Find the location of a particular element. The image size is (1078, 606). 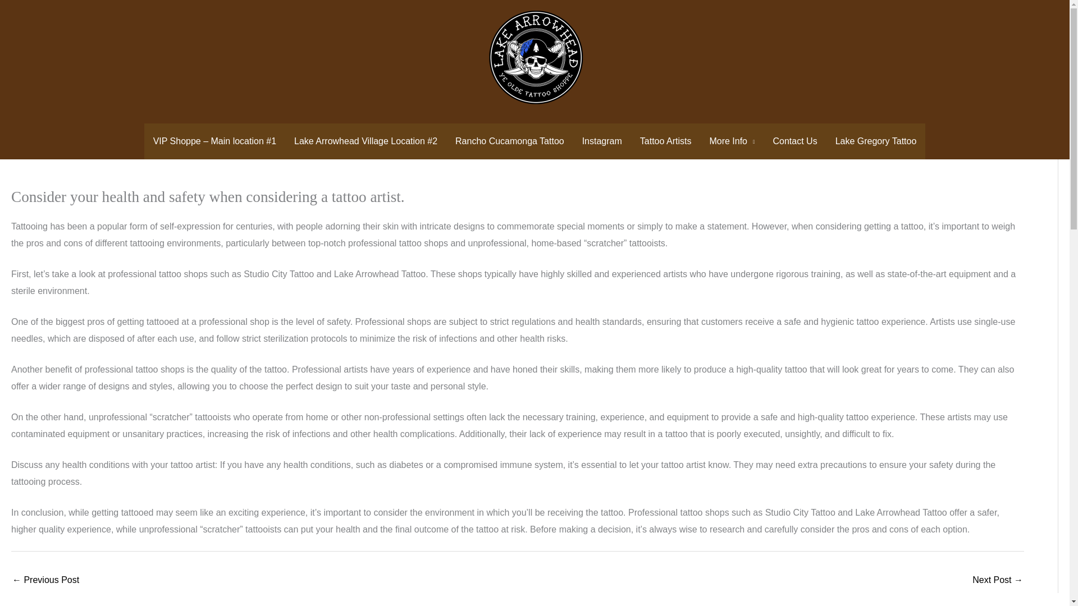

Tattoo Artists is located at coordinates (666, 141).